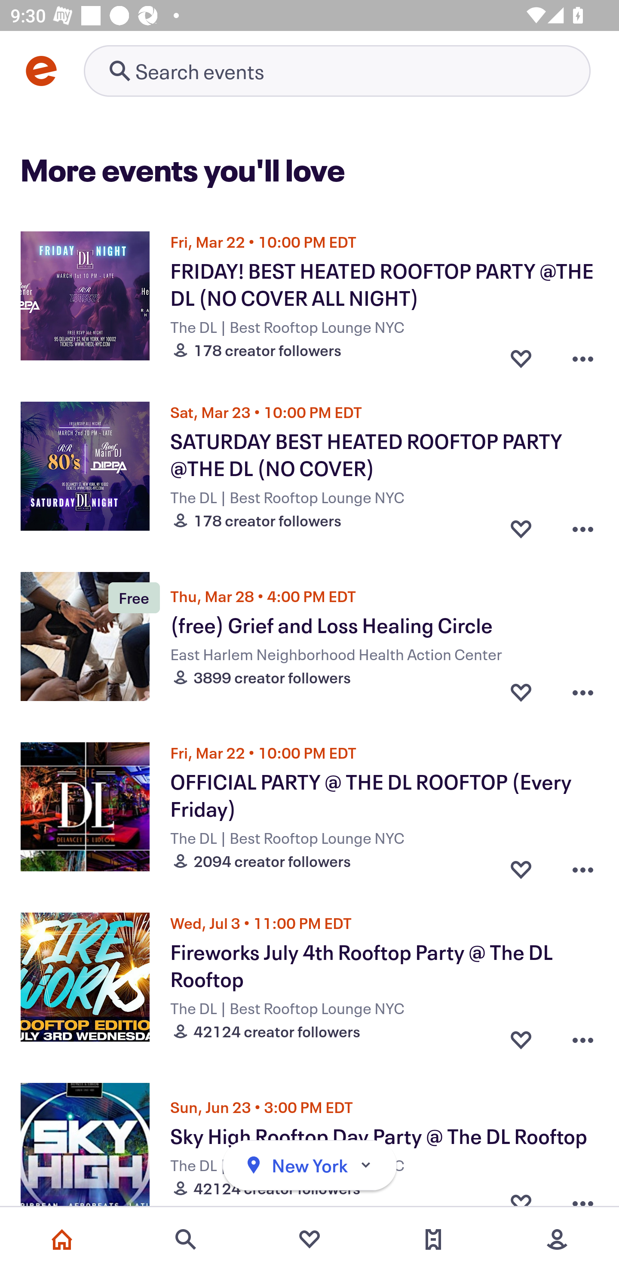 The height and width of the screenshot is (1273, 619). What do you see at coordinates (583, 525) in the screenshot?
I see `Overflow menu button` at bounding box center [583, 525].